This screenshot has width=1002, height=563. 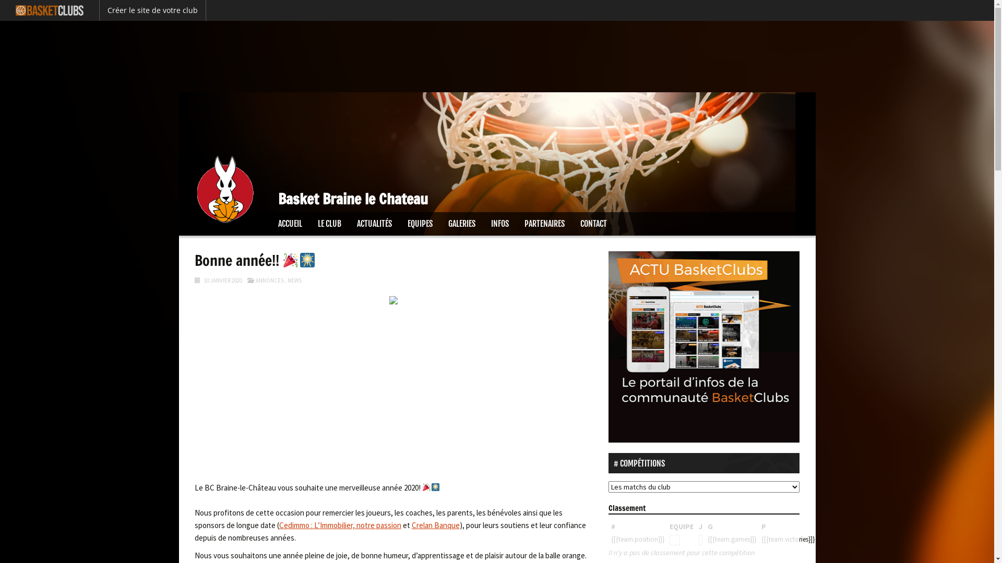 I want to click on Advertisement, so click(x=393, y=388).